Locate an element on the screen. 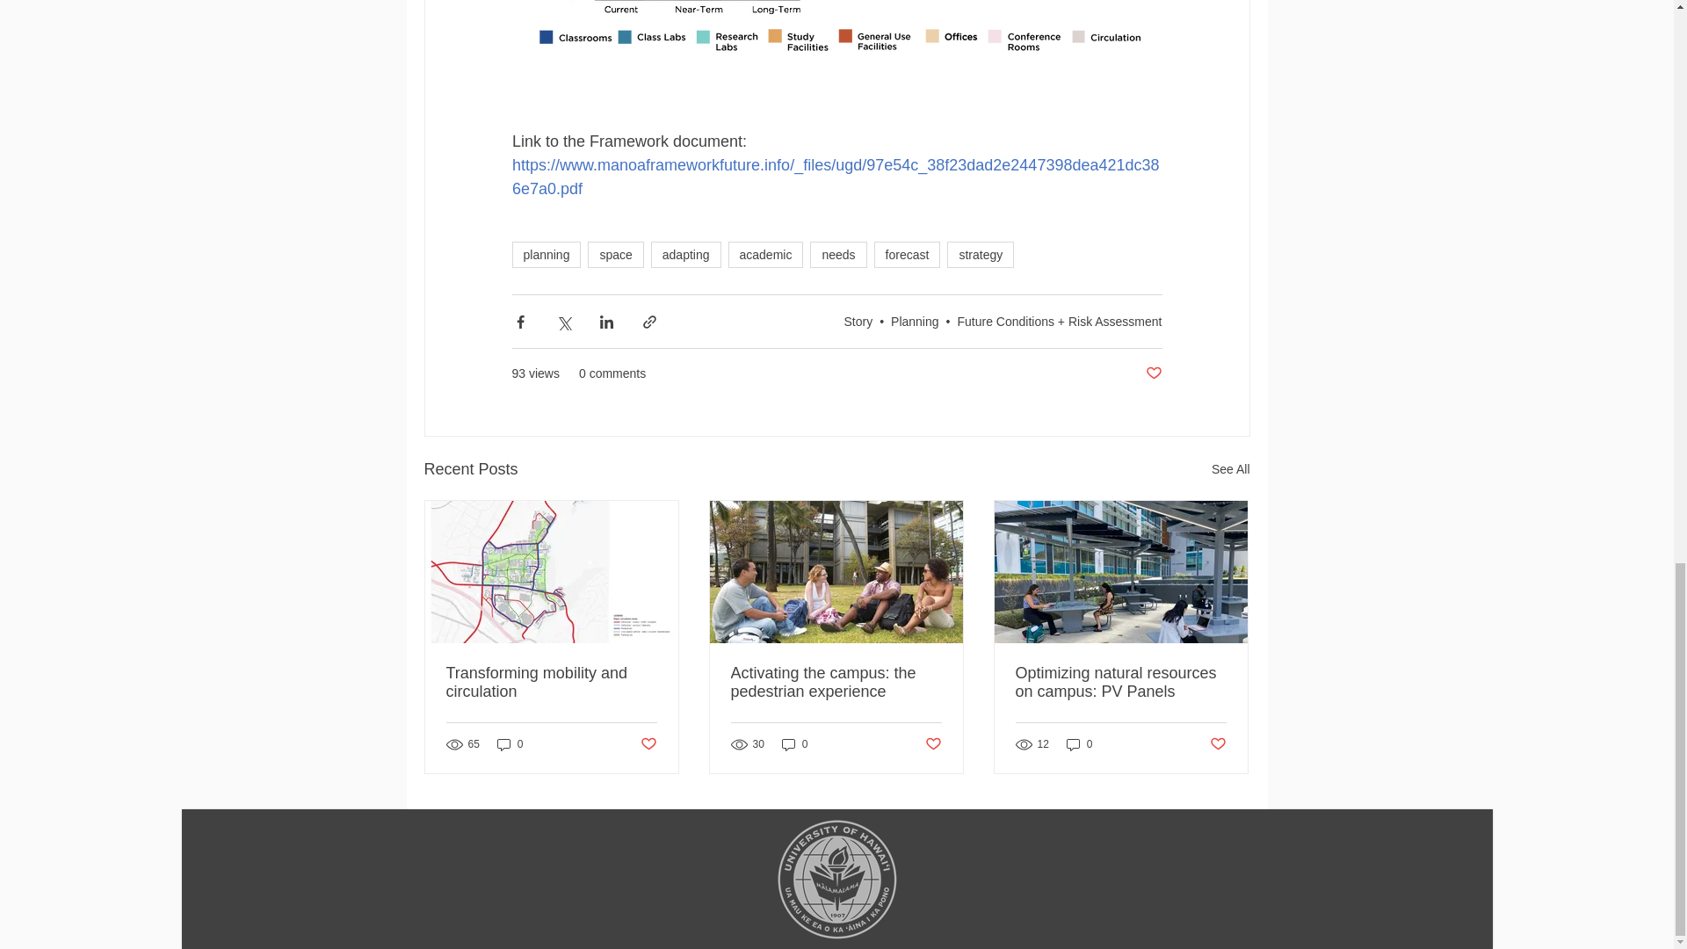 The image size is (1687, 949). strategy is located at coordinates (980, 255).